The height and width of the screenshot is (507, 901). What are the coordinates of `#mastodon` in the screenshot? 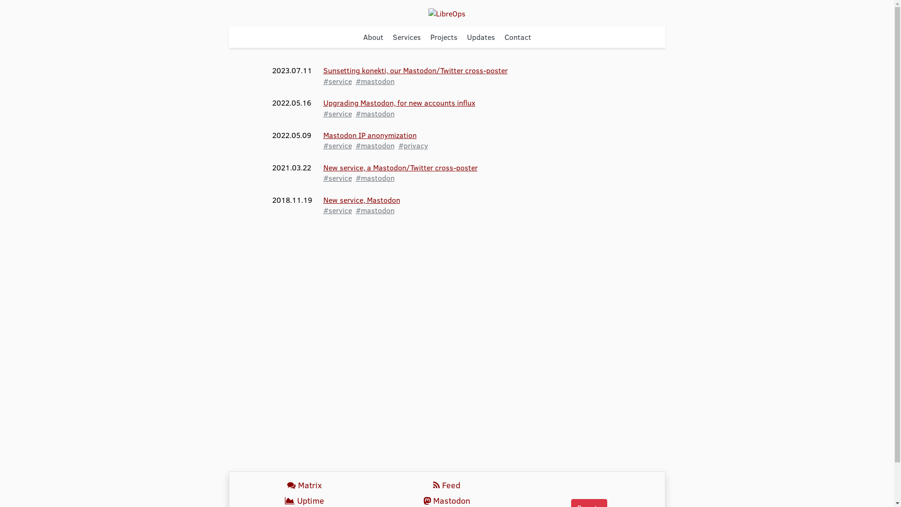 It's located at (375, 210).